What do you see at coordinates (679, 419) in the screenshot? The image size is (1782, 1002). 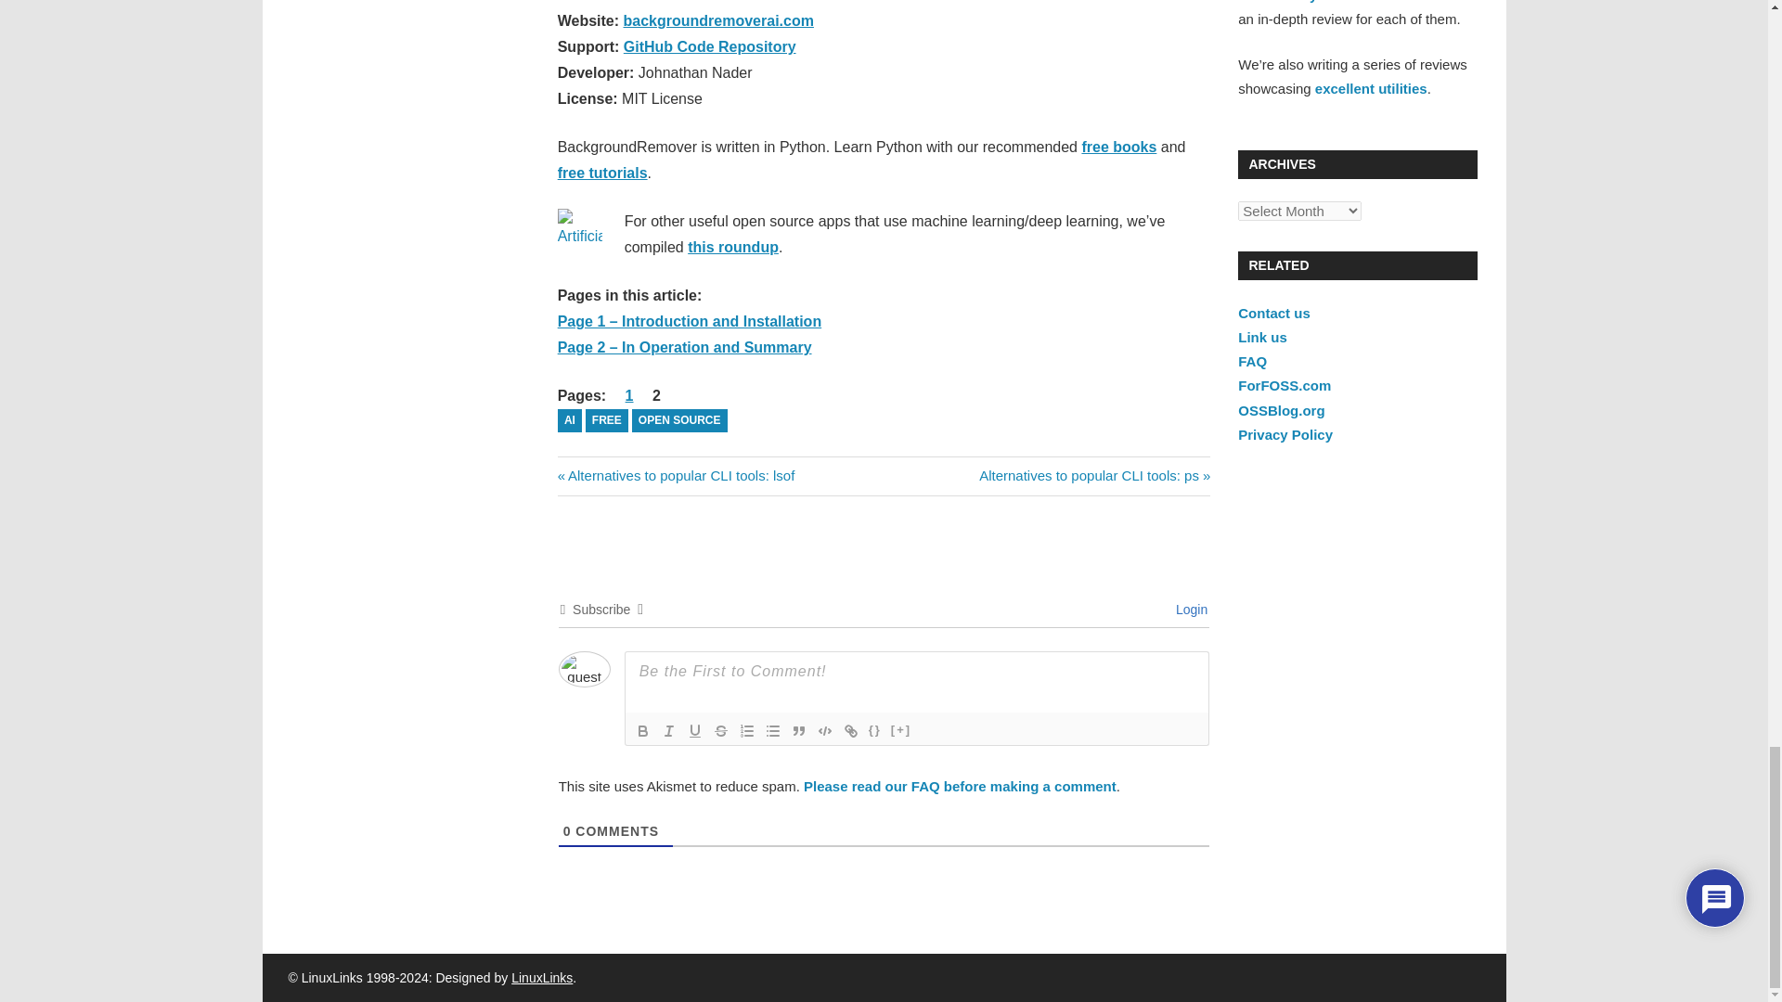 I see `OPEN SOURCE` at bounding box center [679, 419].